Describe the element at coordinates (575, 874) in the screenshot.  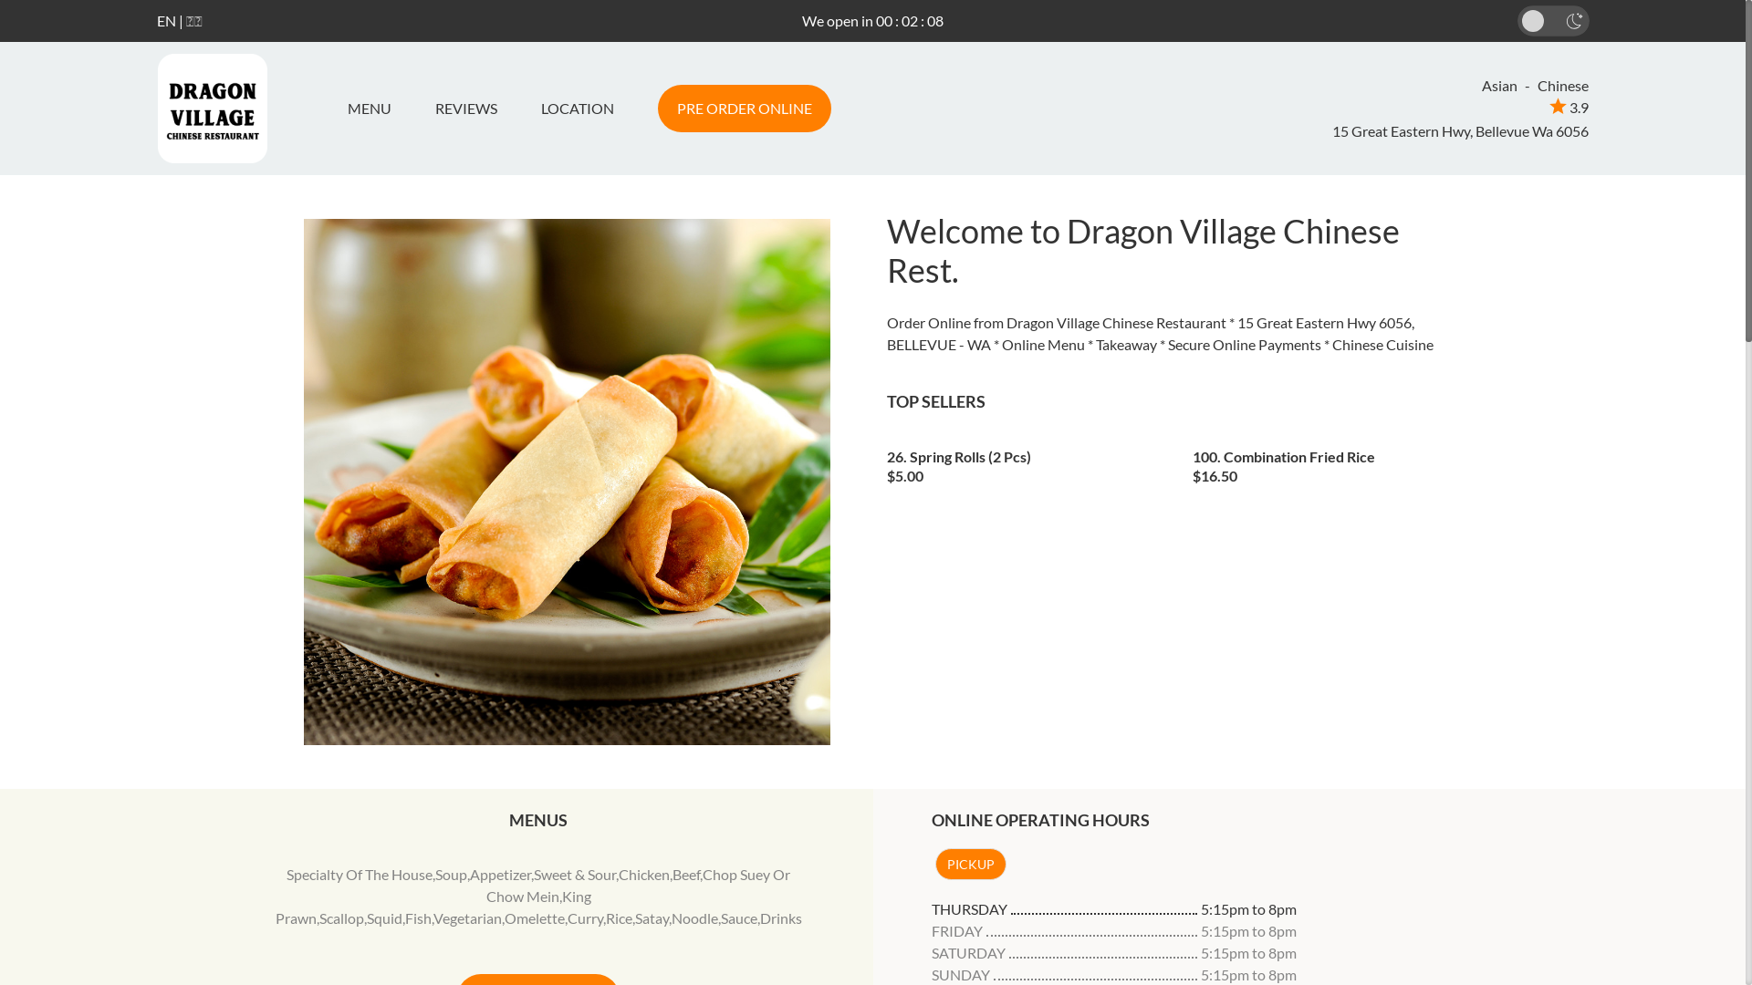
I see `Sweet & Sour` at that location.